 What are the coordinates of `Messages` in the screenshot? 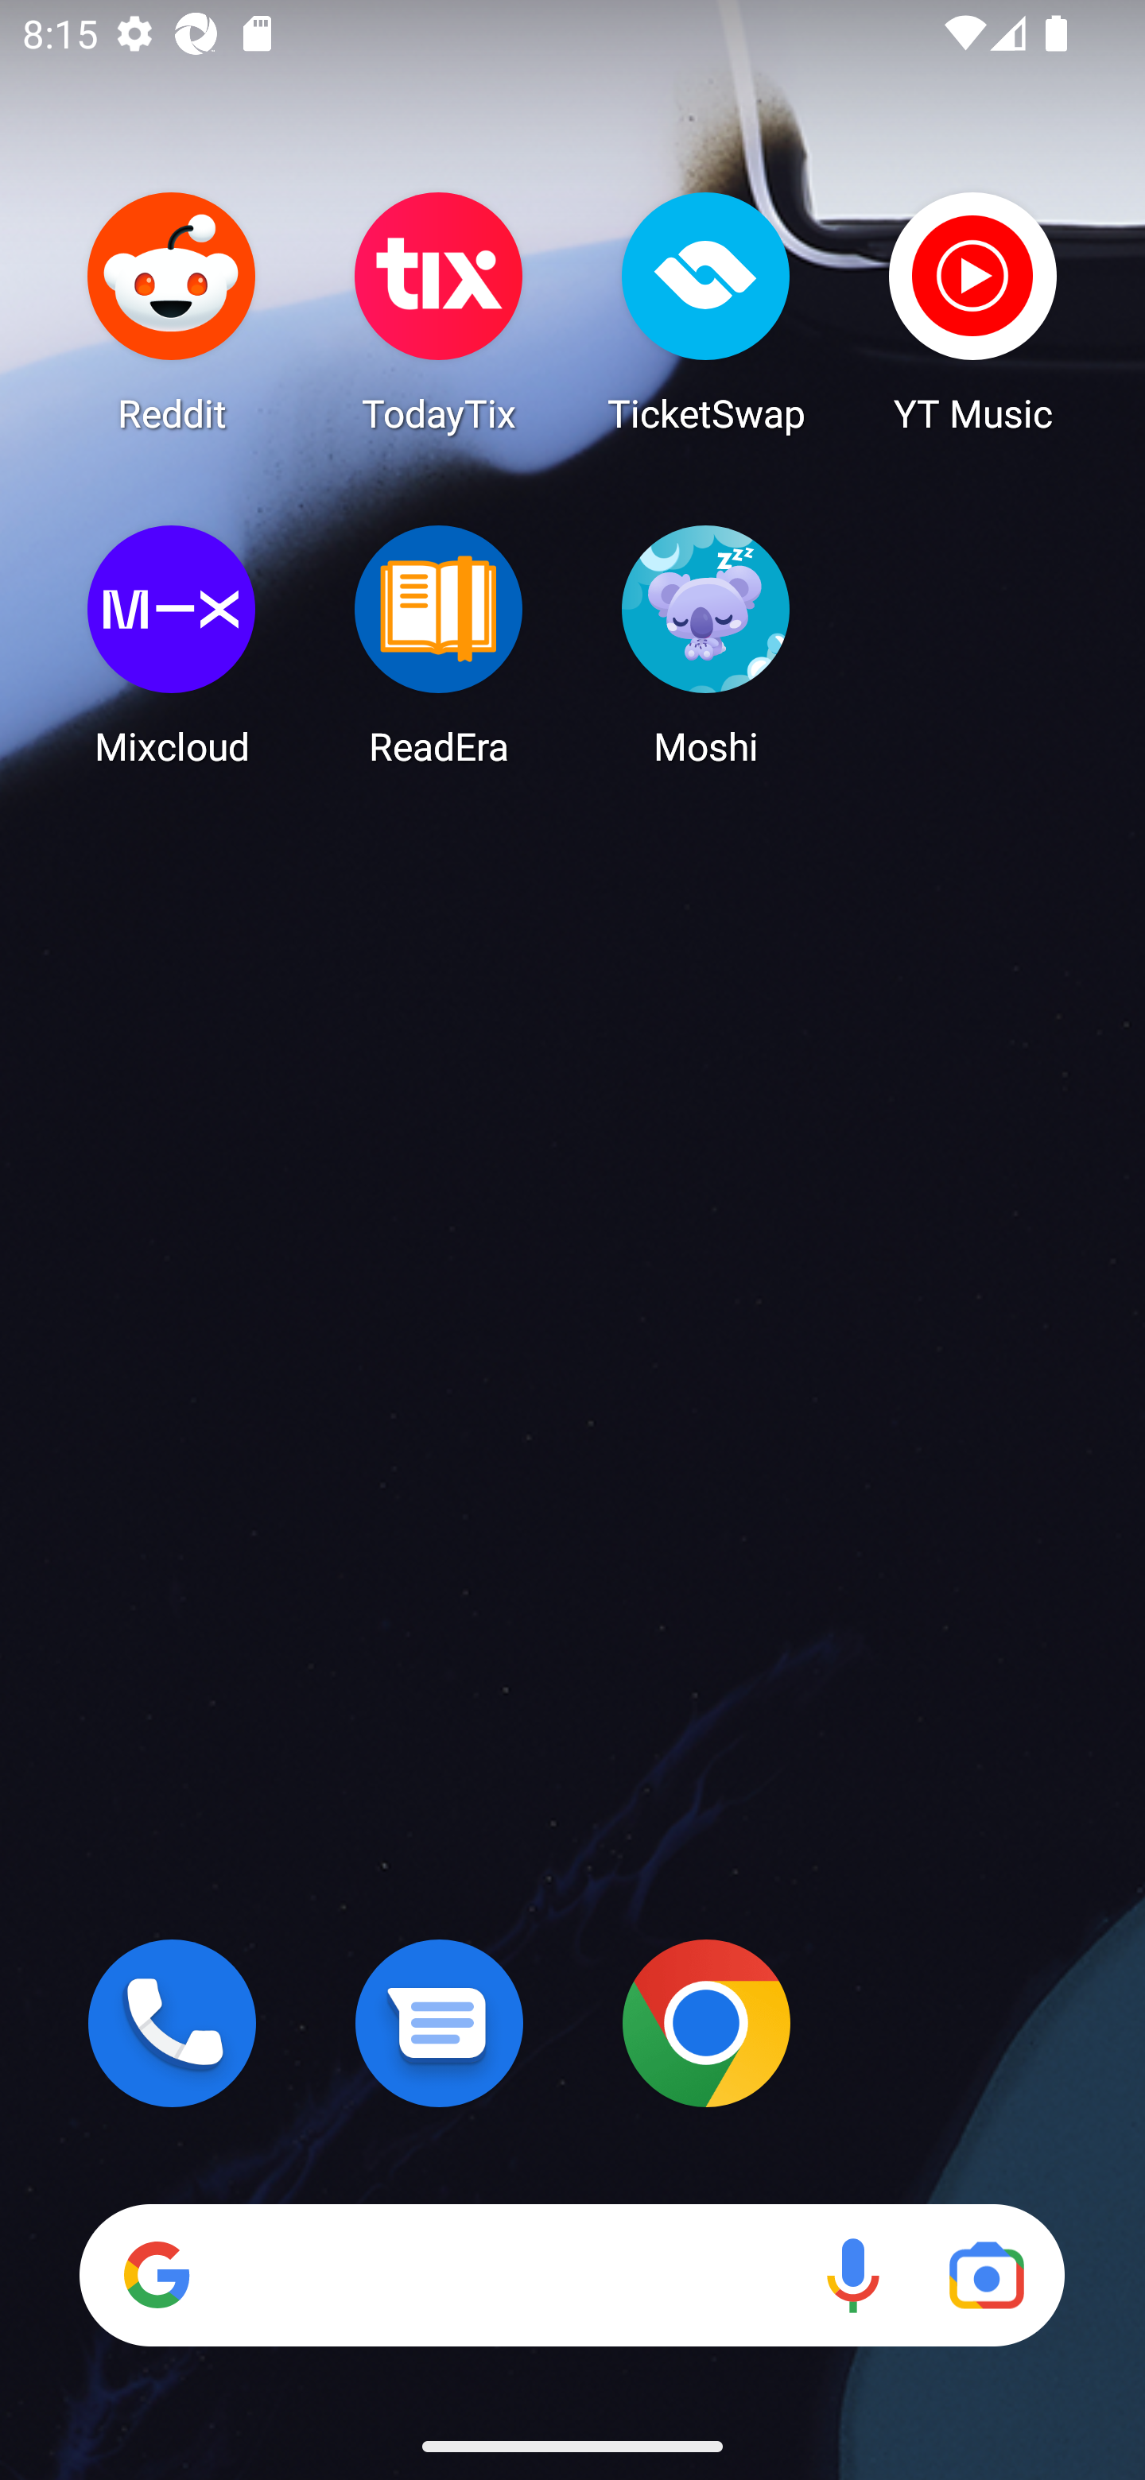 It's located at (439, 2023).